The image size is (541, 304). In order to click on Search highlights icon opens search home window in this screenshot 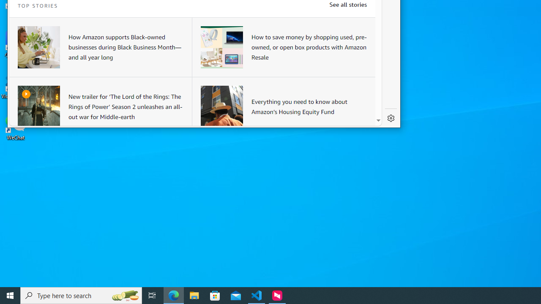, I will do `click(125, 296)`.